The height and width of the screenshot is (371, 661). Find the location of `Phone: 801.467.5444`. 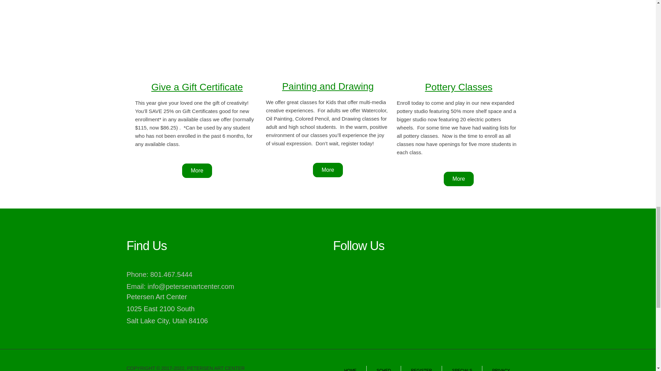

Phone: 801.467.5444 is located at coordinates (159, 274).